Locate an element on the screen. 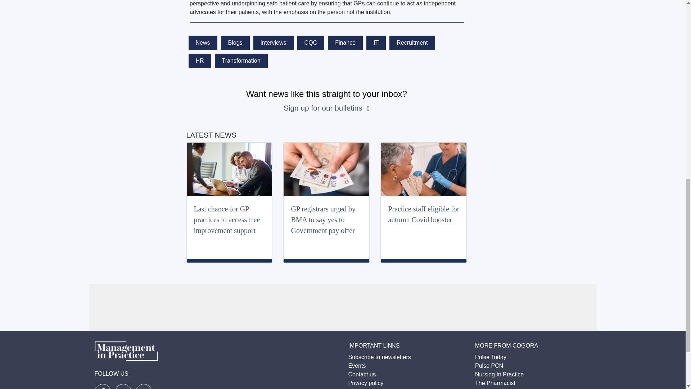  Events is located at coordinates (357, 365).